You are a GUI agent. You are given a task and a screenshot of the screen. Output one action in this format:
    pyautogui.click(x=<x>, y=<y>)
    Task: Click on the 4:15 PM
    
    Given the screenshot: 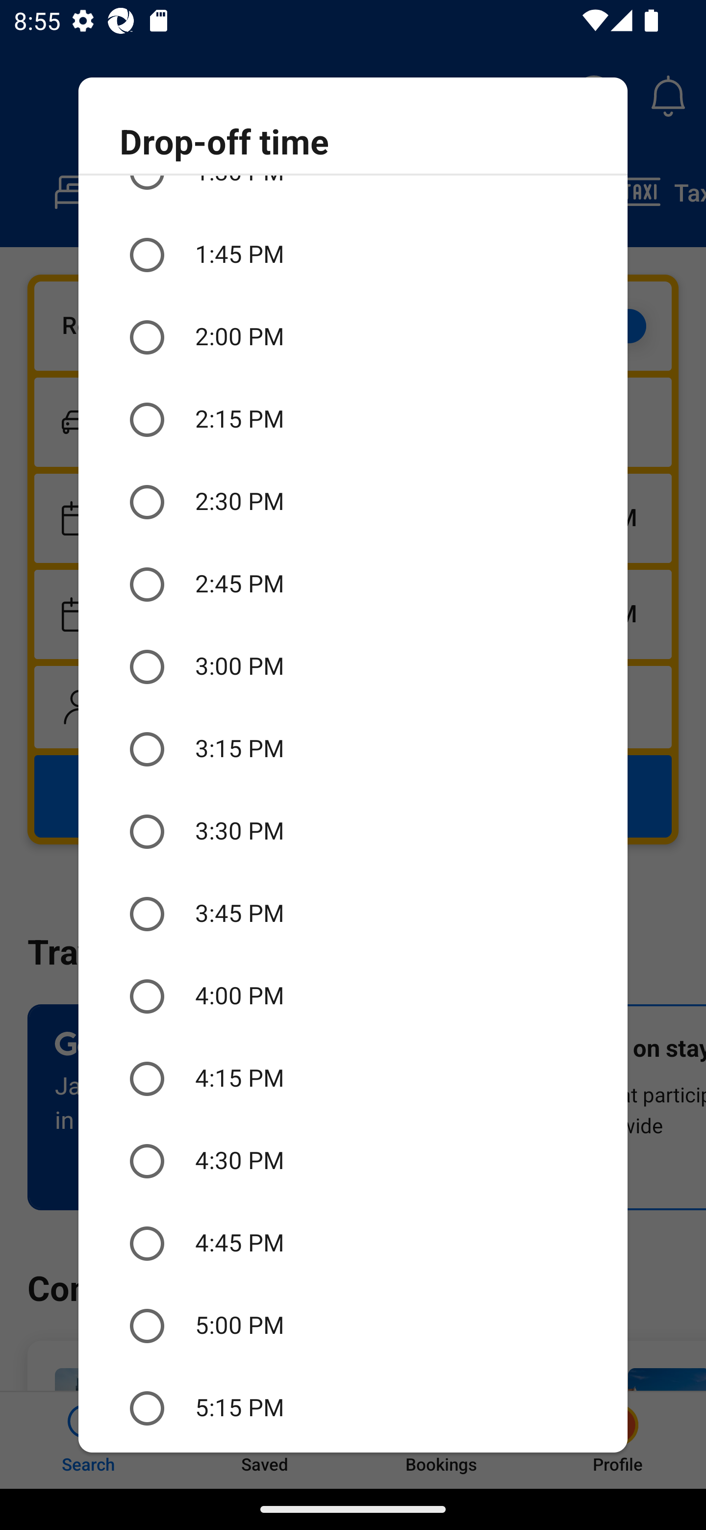 What is the action you would take?
    pyautogui.click(x=353, y=1078)
    